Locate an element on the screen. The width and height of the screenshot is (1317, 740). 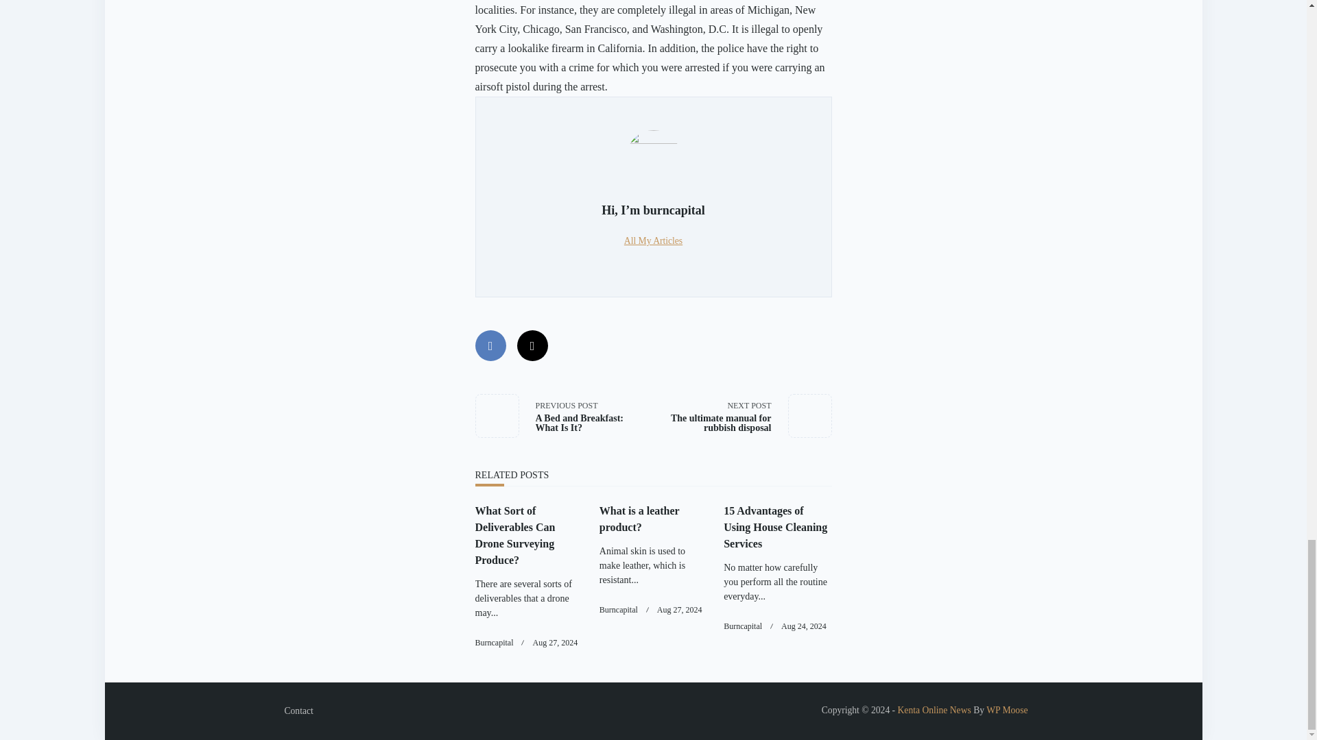
Burncapital is located at coordinates (639, 518).